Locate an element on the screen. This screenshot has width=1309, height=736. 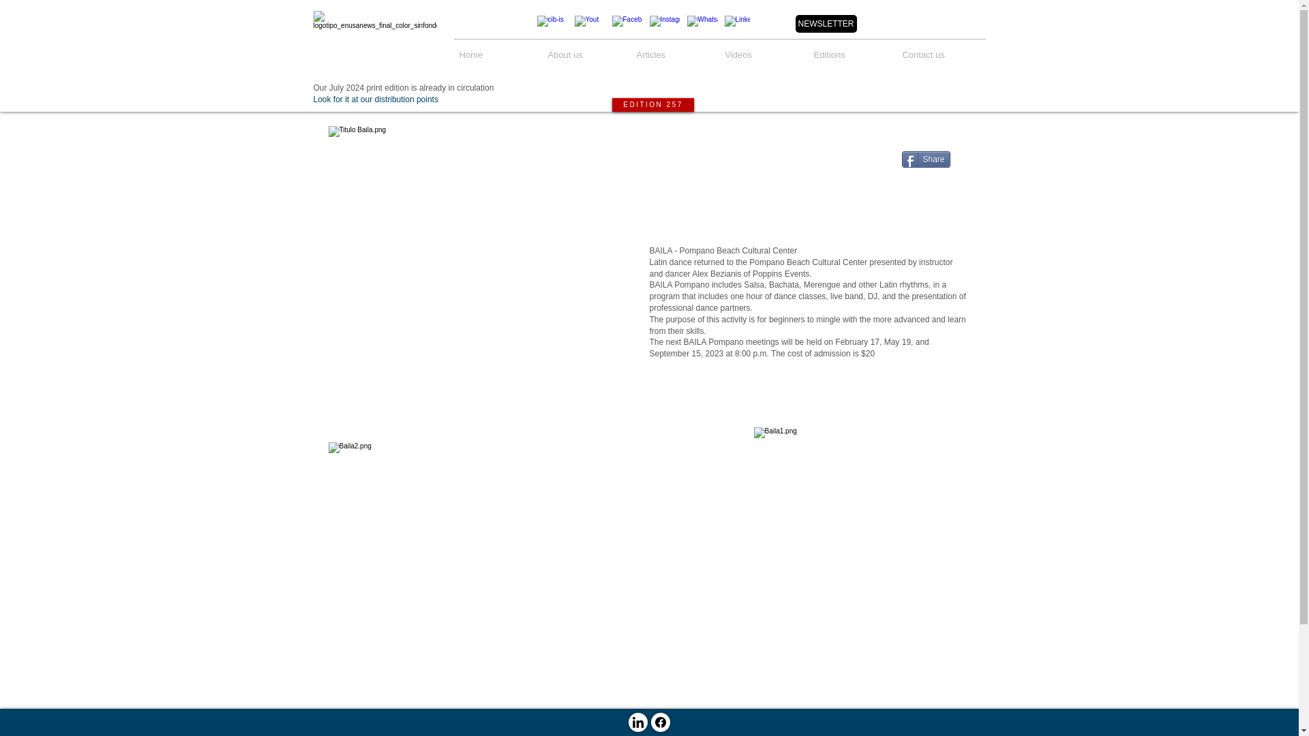
Contact us is located at coordinates (941, 49).